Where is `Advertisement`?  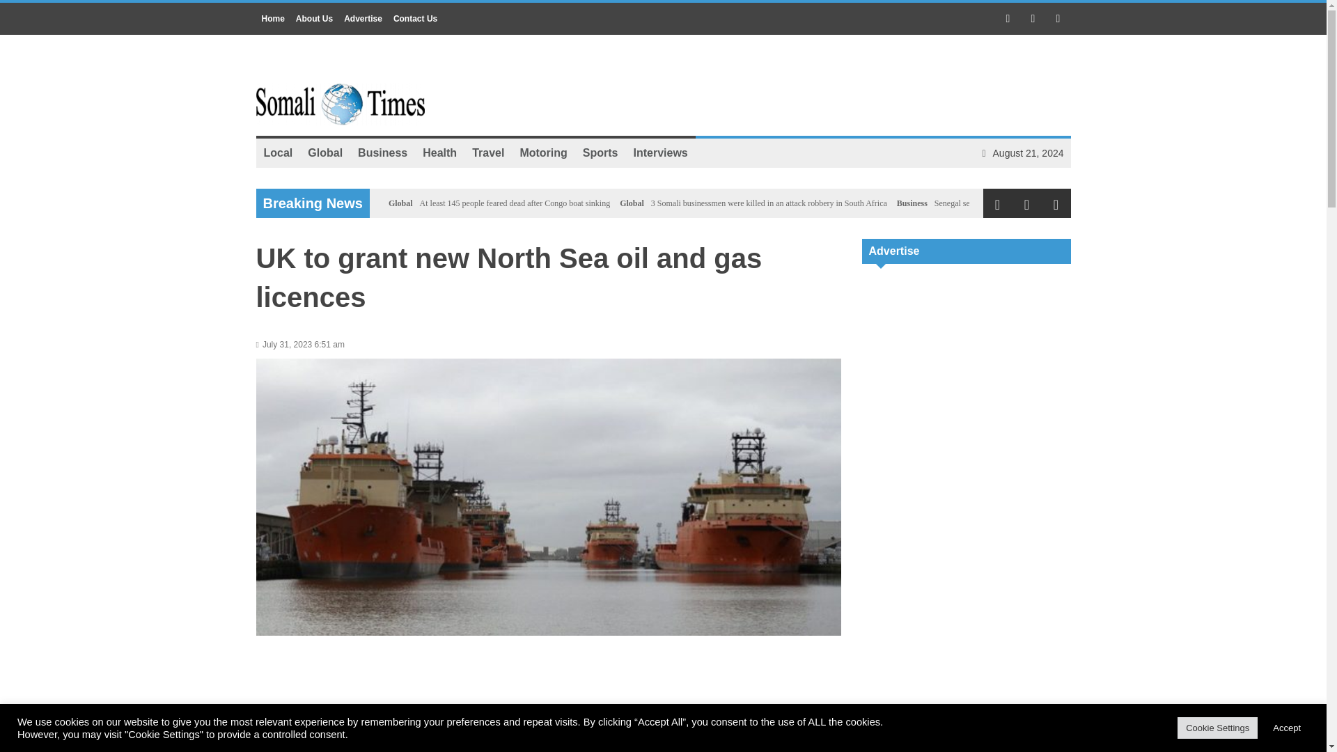
Advertisement is located at coordinates (818, 86).